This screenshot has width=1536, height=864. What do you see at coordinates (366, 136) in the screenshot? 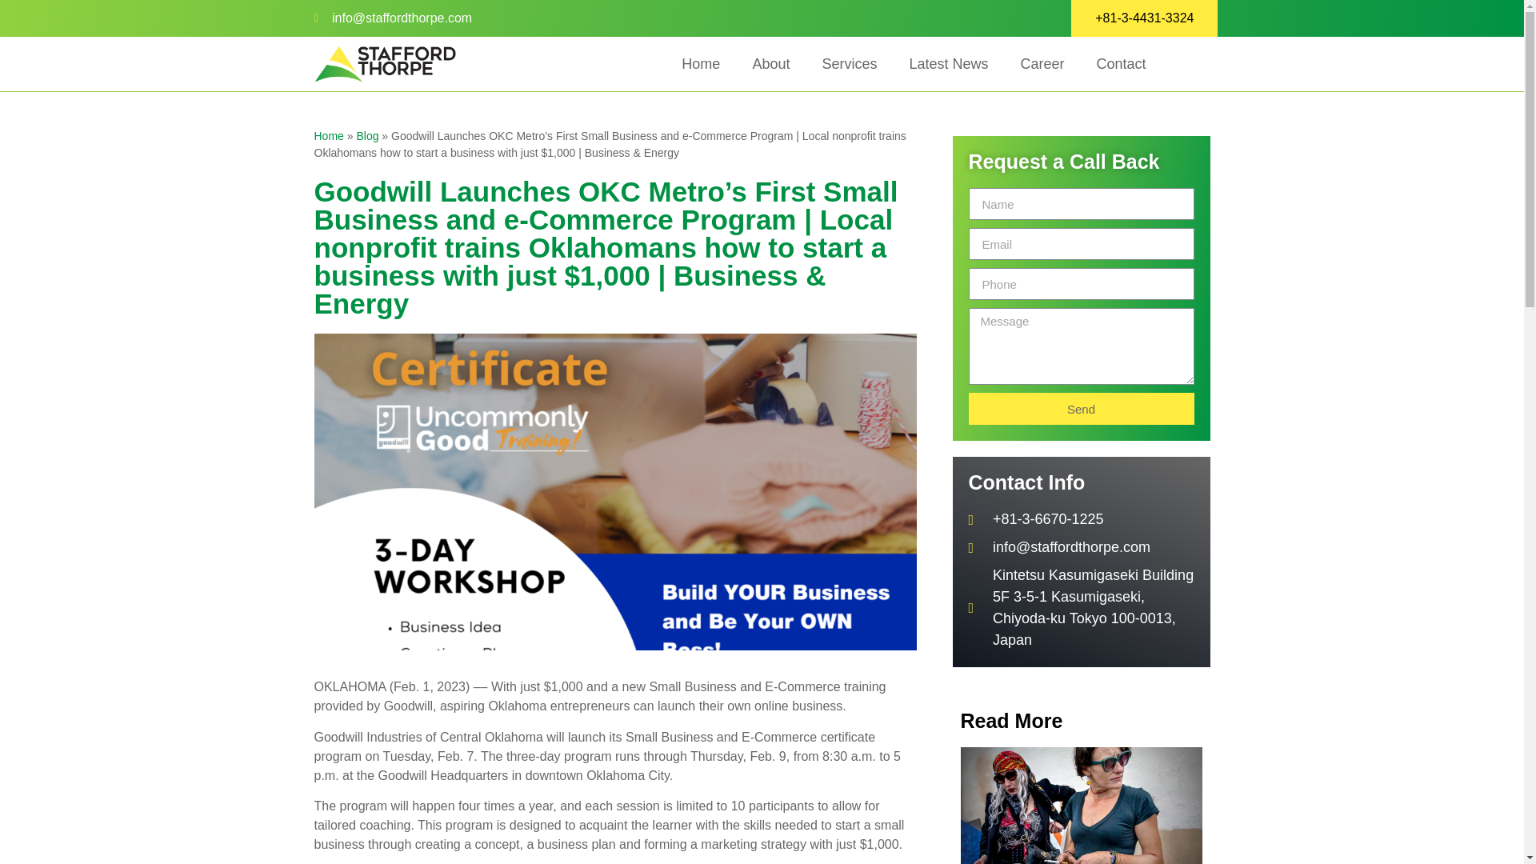
I see `Blog` at bounding box center [366, 136].